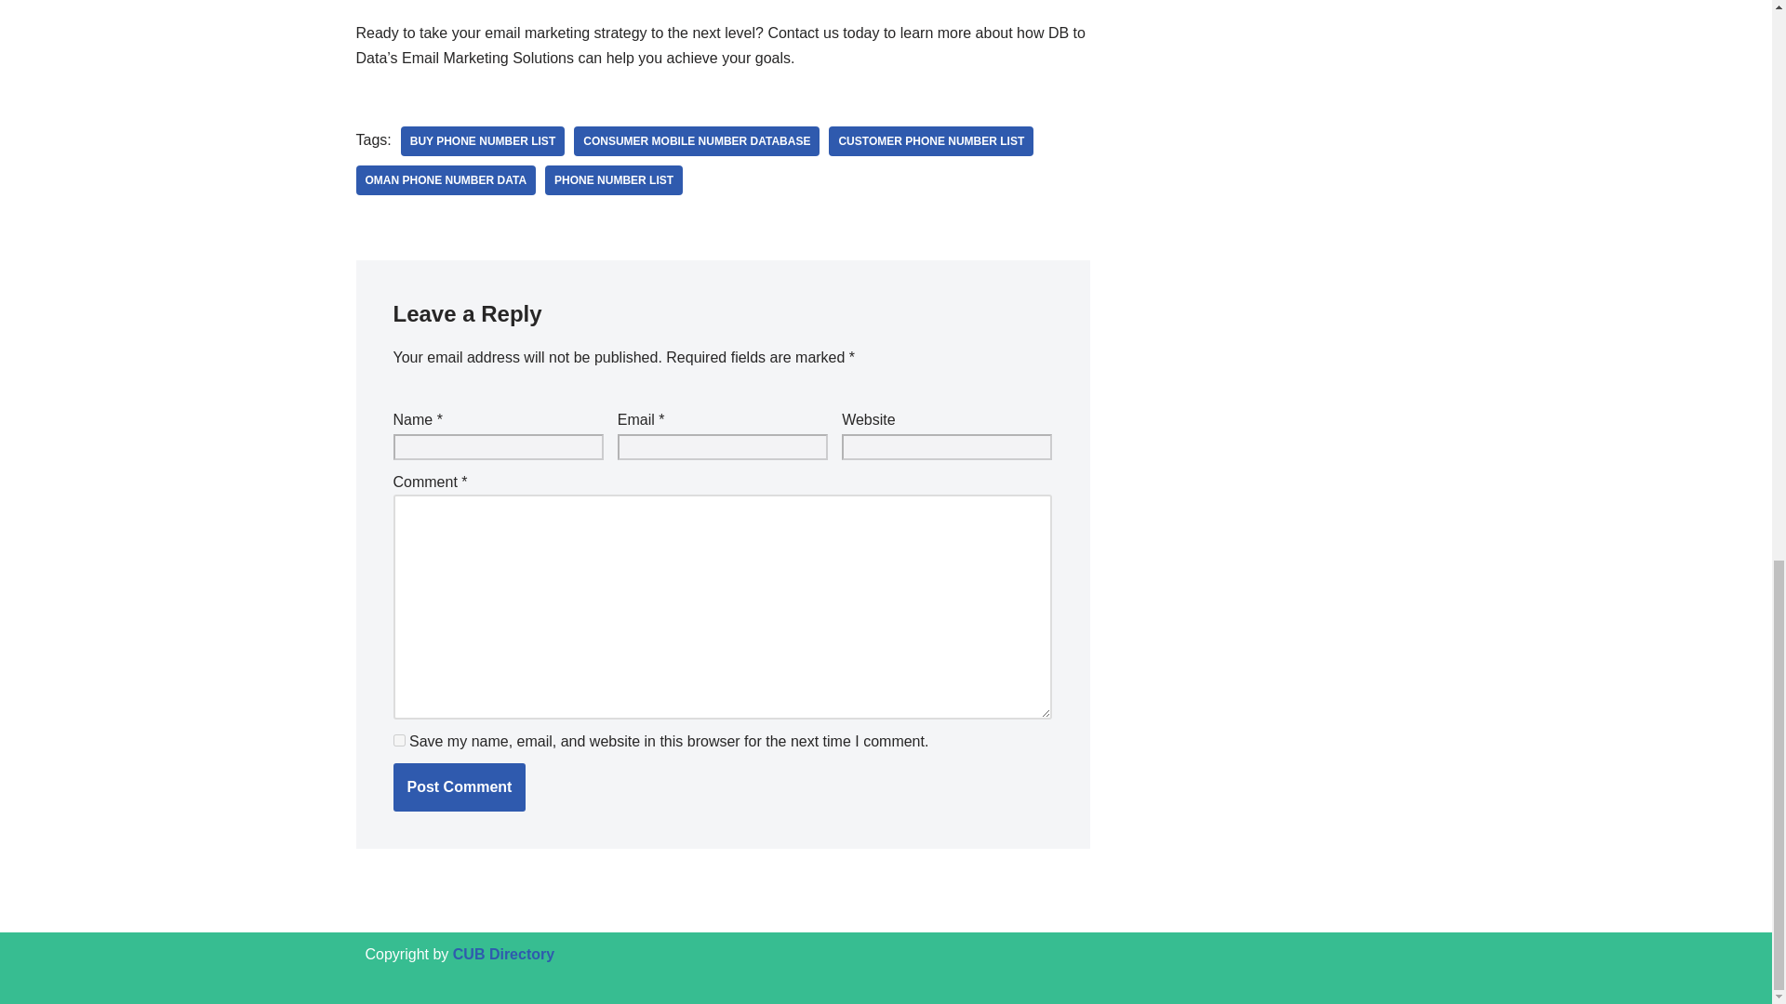  Describe the element at coordinates (482, 141) in the screenshot. I see `BUY PHONE NUMBER LIST` at that location.